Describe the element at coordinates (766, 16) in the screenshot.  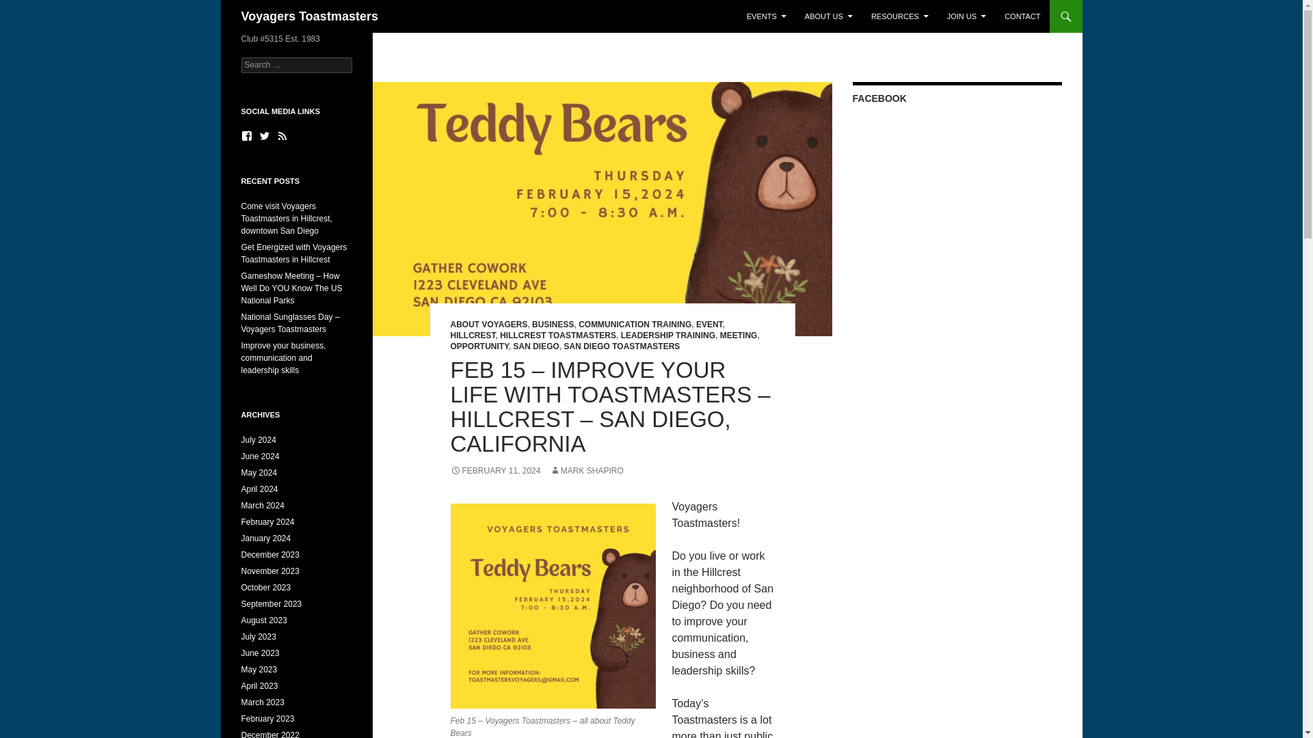
I see `EVENTS` at that location.